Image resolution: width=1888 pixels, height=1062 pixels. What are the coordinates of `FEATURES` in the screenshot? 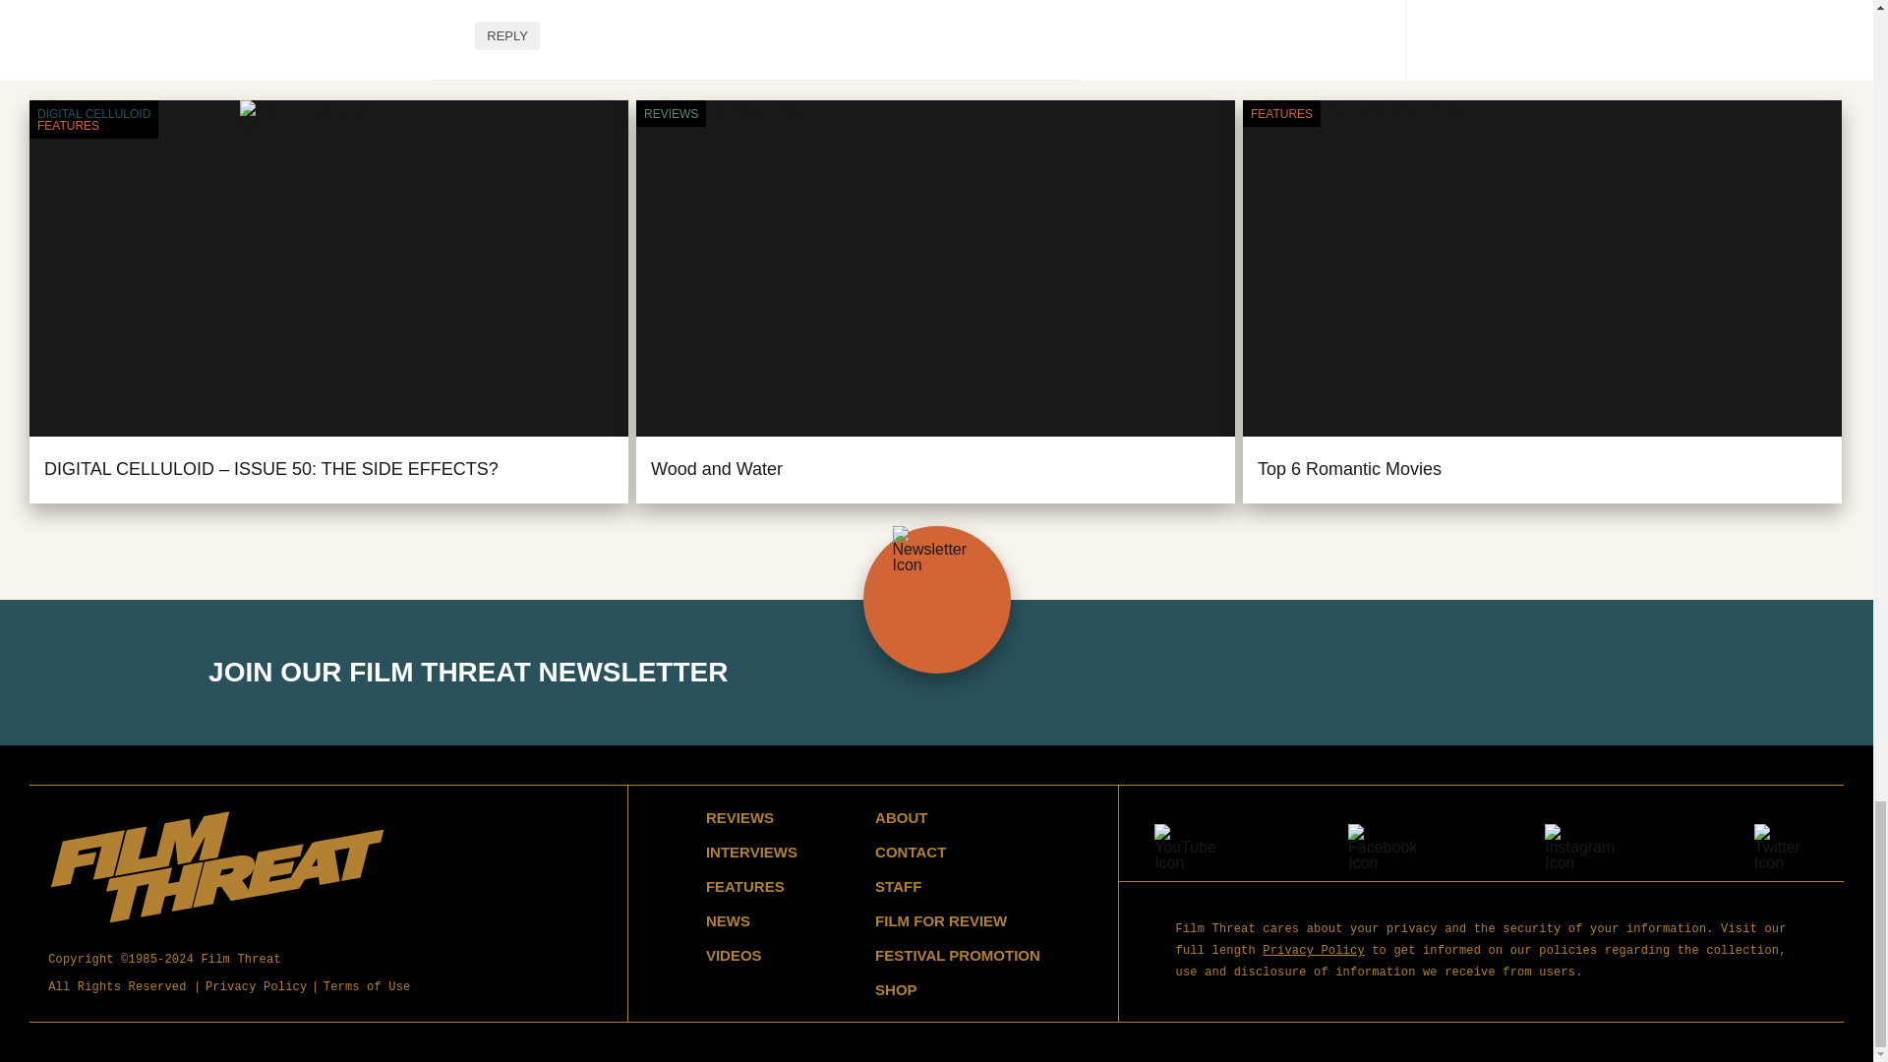 It's located at (94, 126).